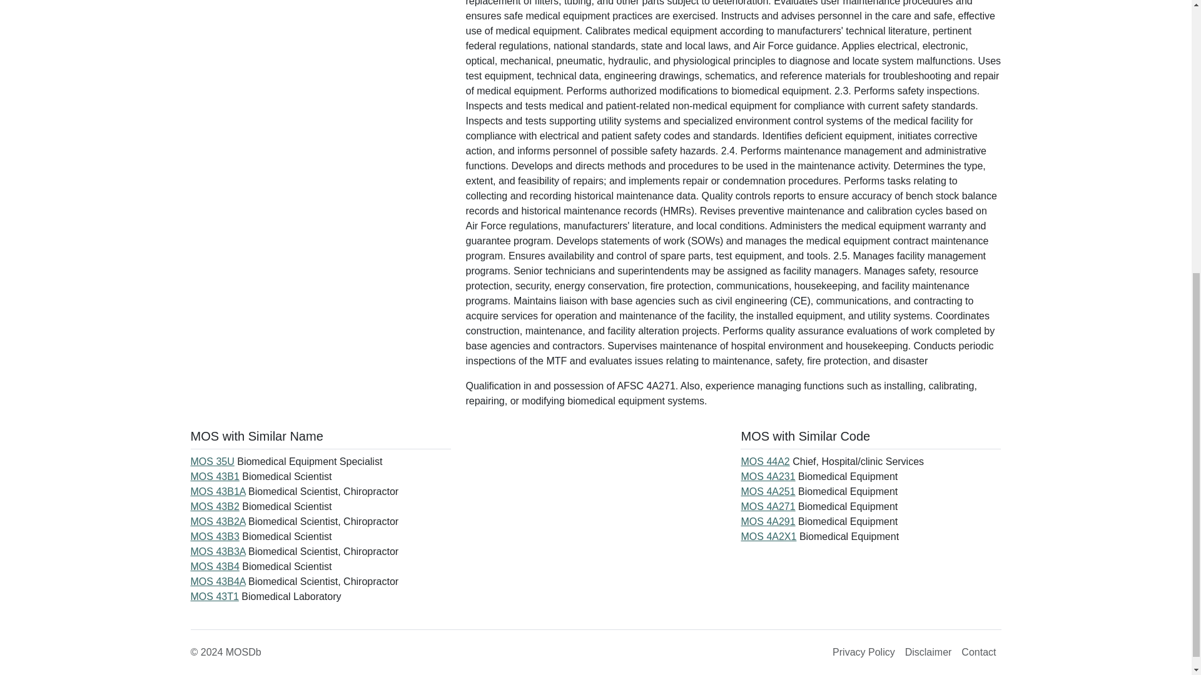 This screenshot has height=675, width=1201. What do you see at coordinates (218, 581) in the screenshot?
I see `MOS 43B4A` at bounding box center [218, 581].